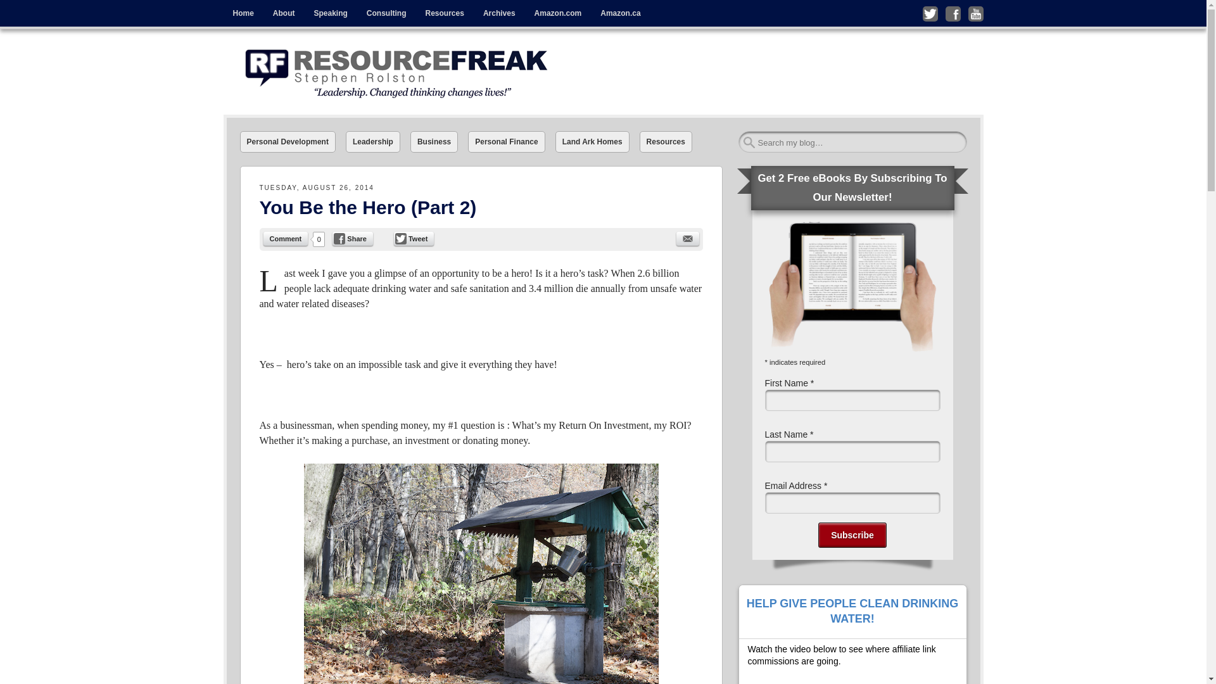 The height and width of the screenshot is (684, 1216). Describe the element at coordinates (558, 13) in the screenshot. I see `Amazon.com` at that location.